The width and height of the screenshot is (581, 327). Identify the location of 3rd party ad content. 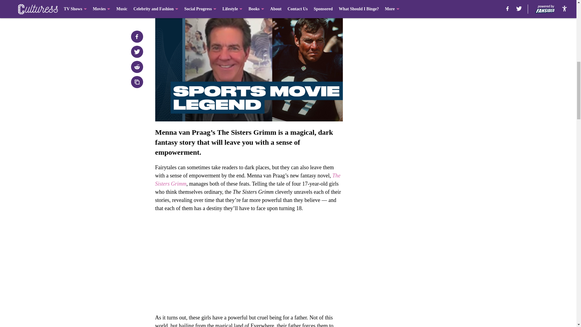
(418, 53).